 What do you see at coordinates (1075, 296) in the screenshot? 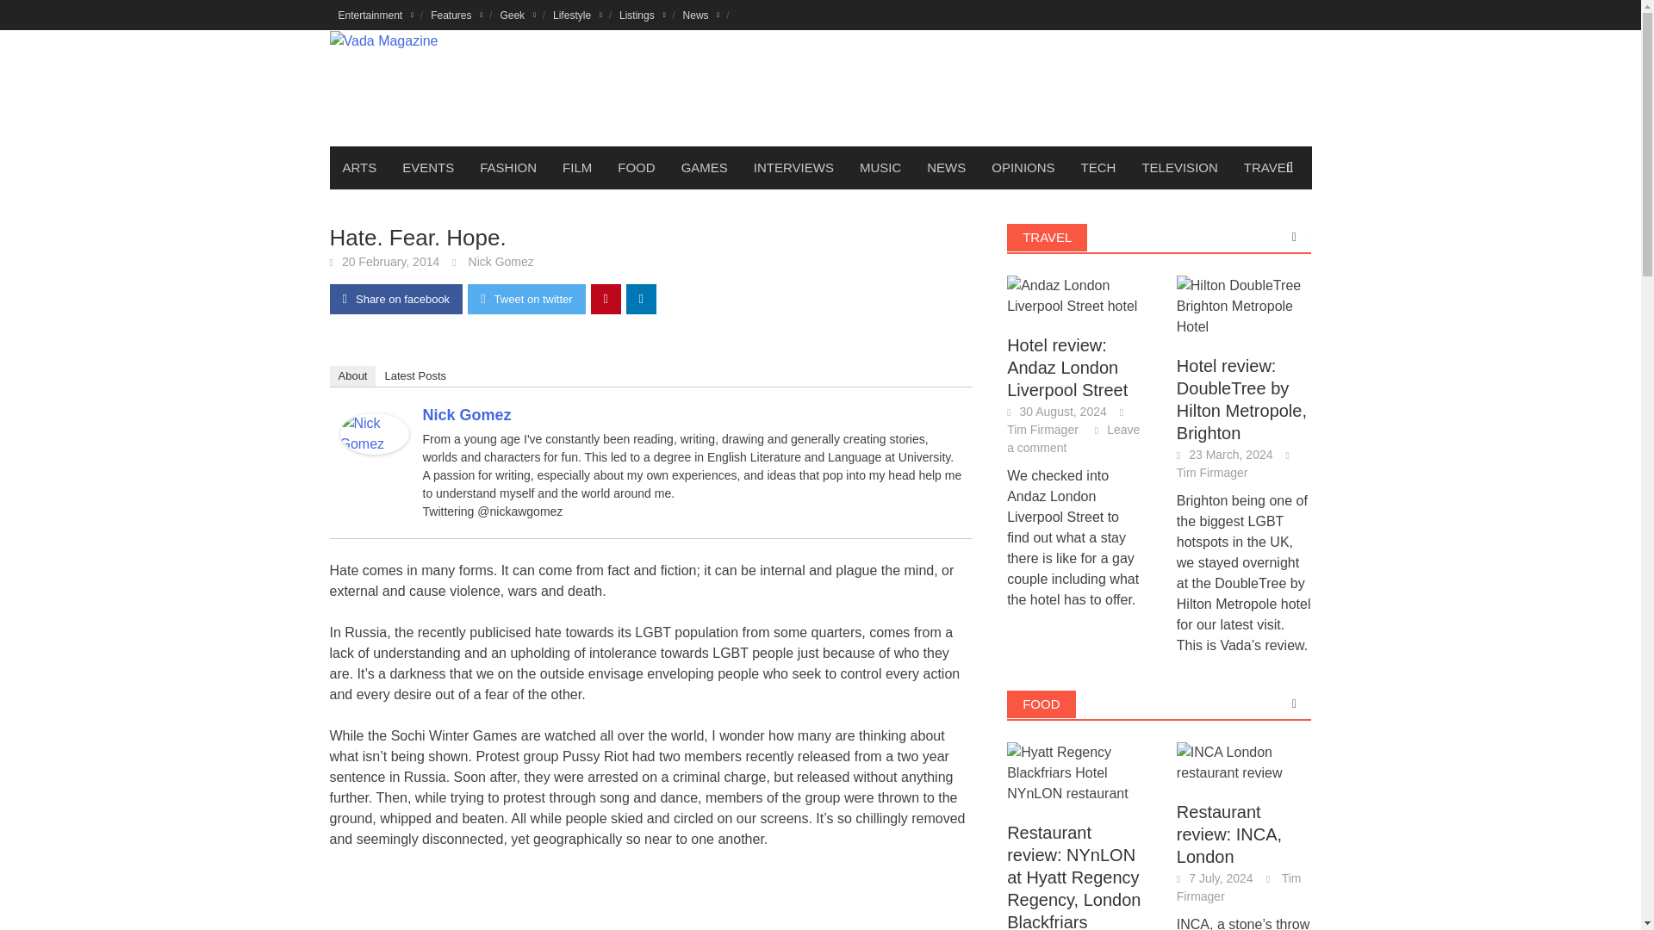
I see `Hotel review: Andaz London Liverpool Street` at bounding box center [1075, 296].